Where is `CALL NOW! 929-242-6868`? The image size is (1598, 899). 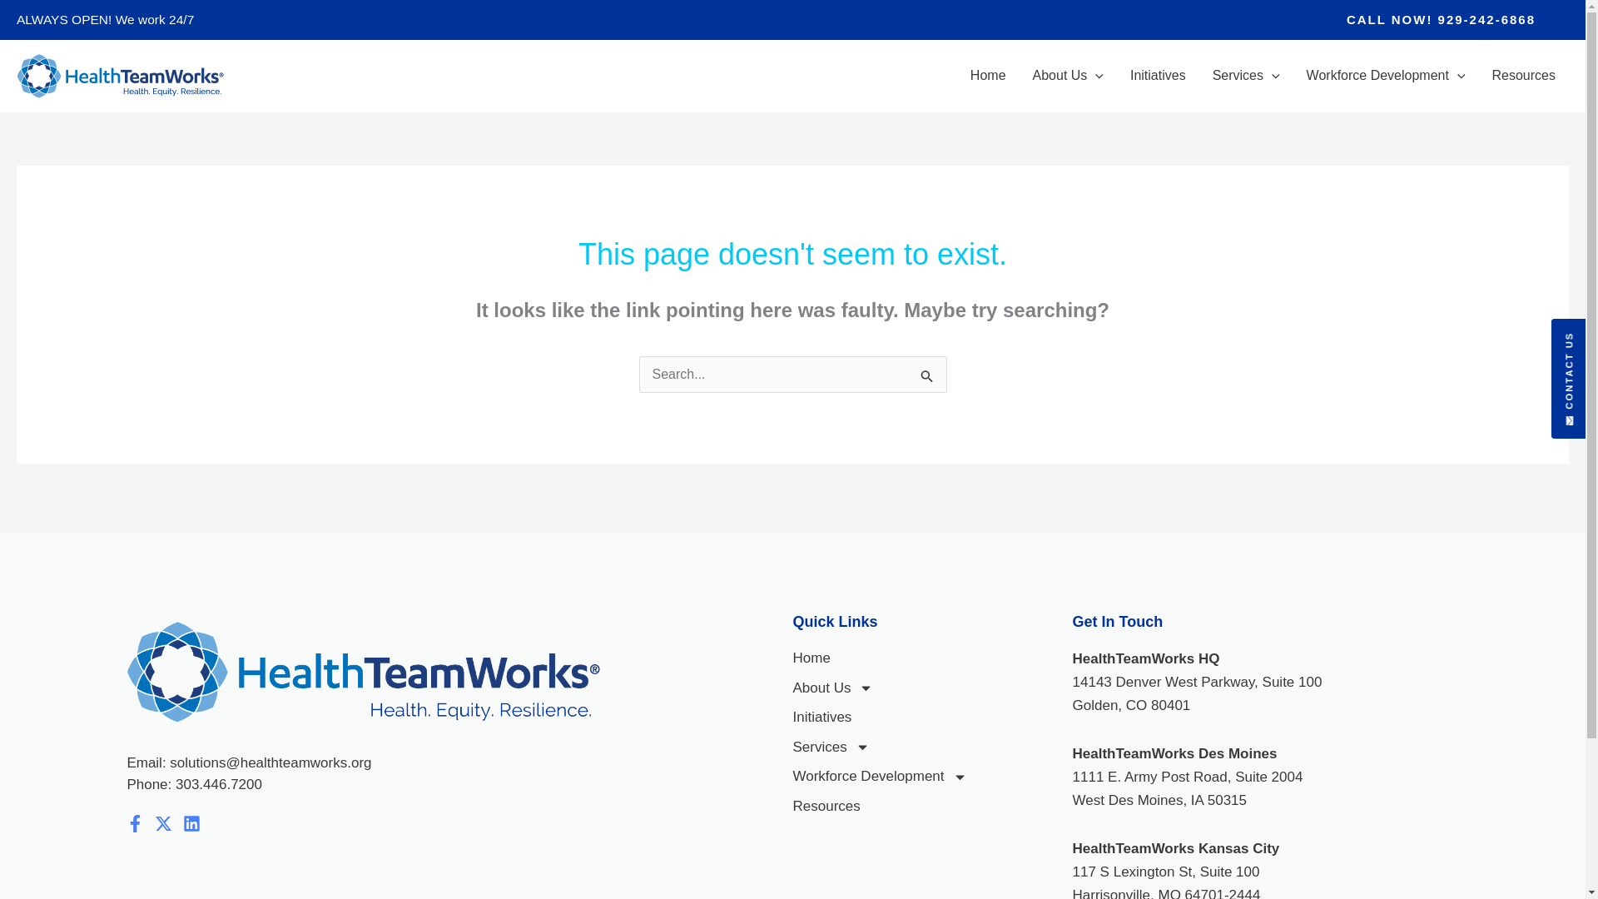
CALL NOW! 929-242-6868 is located at coordinates (1442, 20).